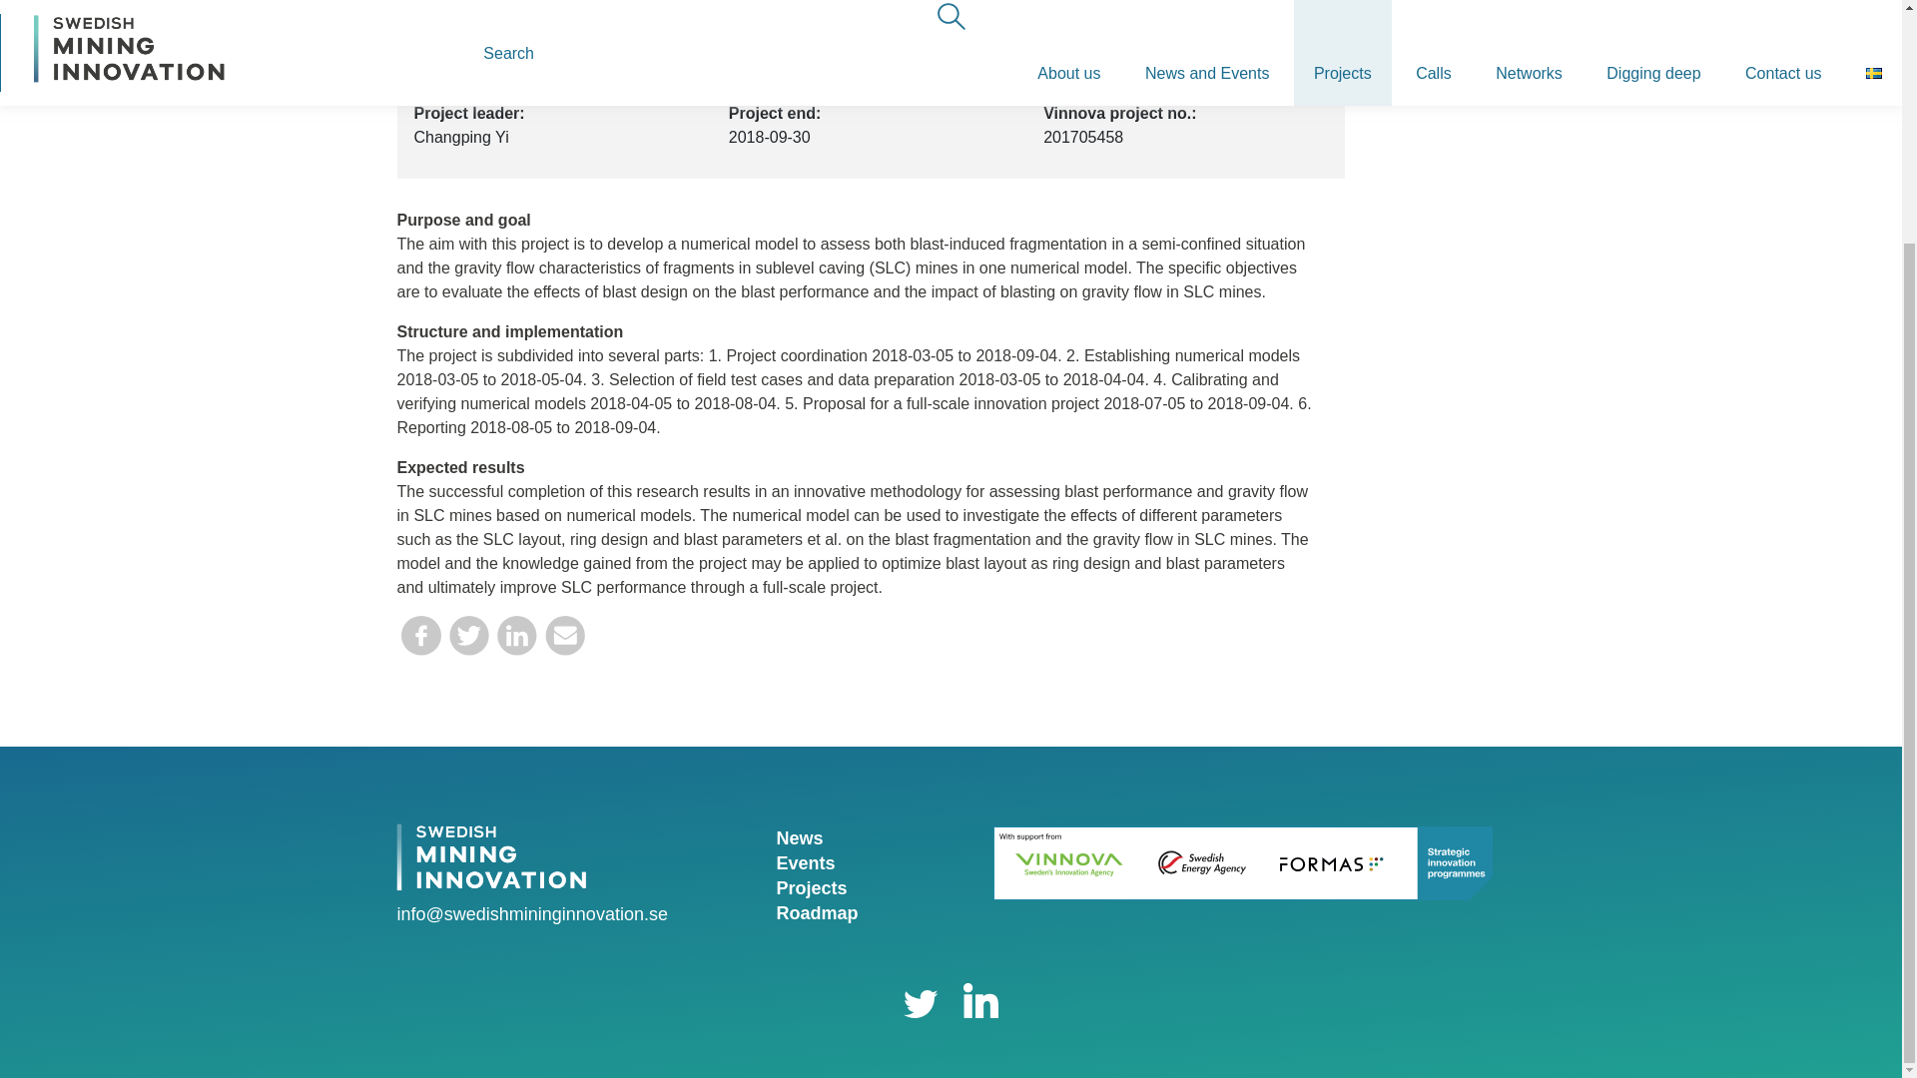 The height and width of the screenshot is (1078, 1917). What do you see at coordinates (564, 642) in the screenshot?
I see `Email` at bounding box center [564, 642].